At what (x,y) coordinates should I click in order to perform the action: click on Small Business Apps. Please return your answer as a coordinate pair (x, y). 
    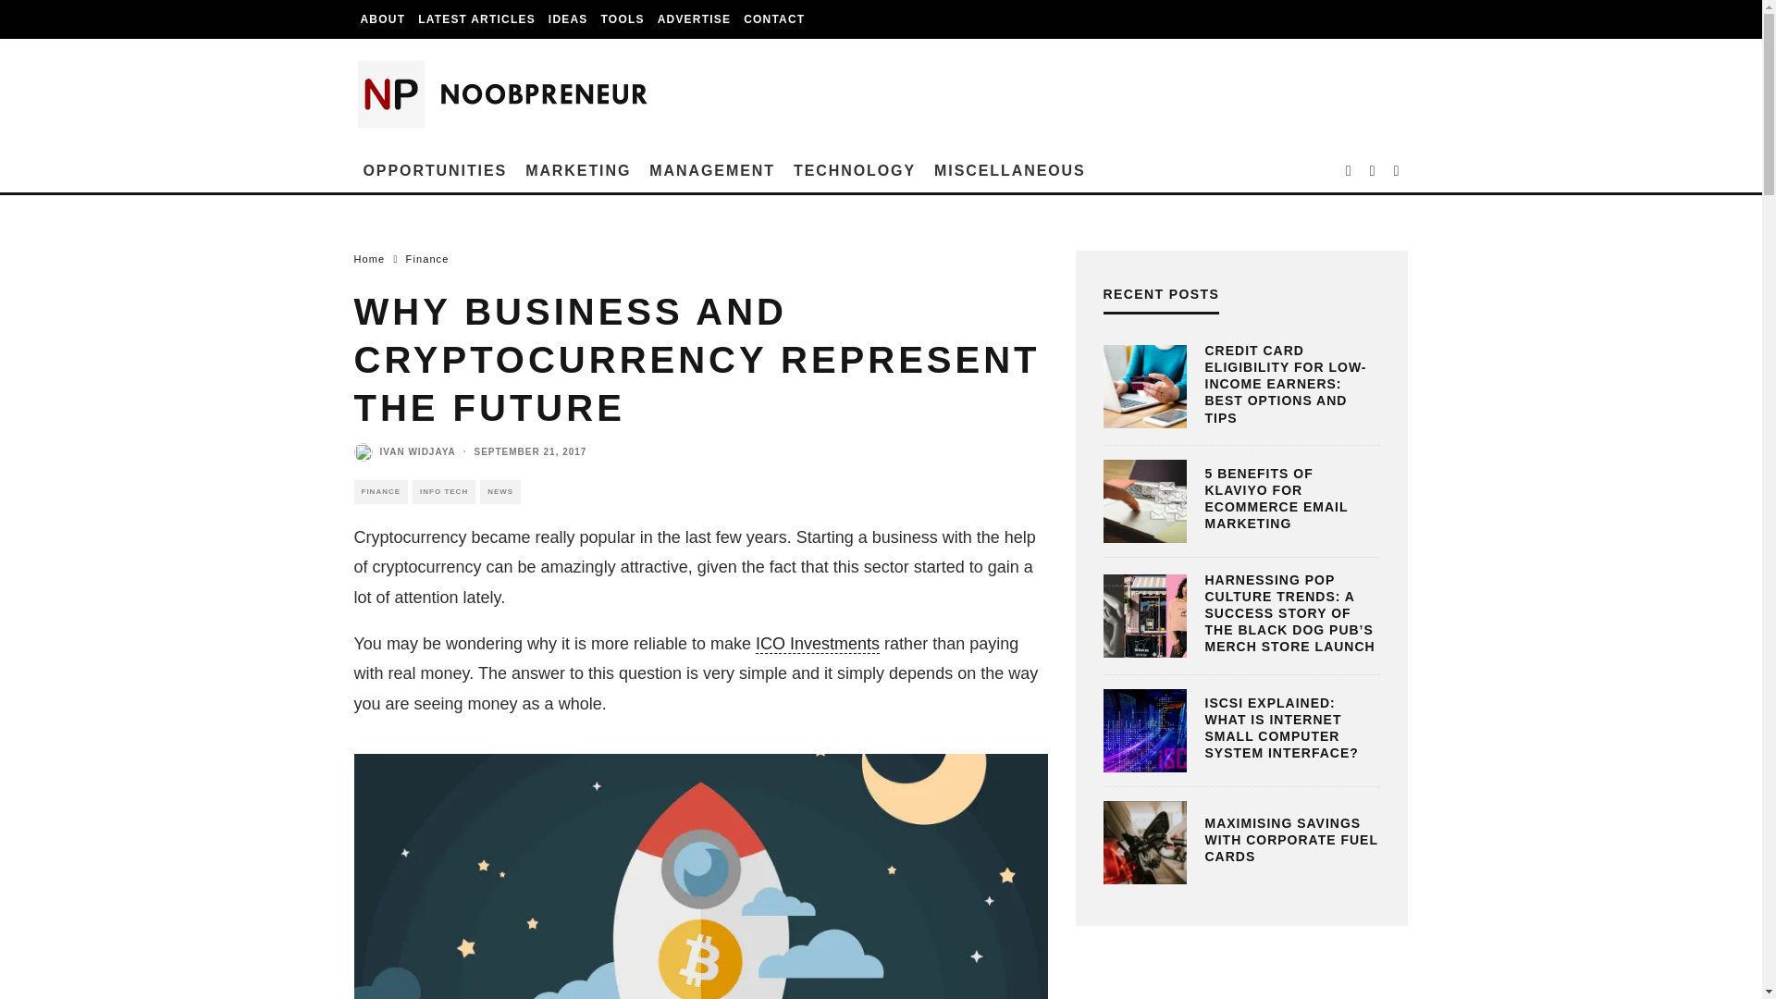
    Looking at the image, I should click on (623, 19).